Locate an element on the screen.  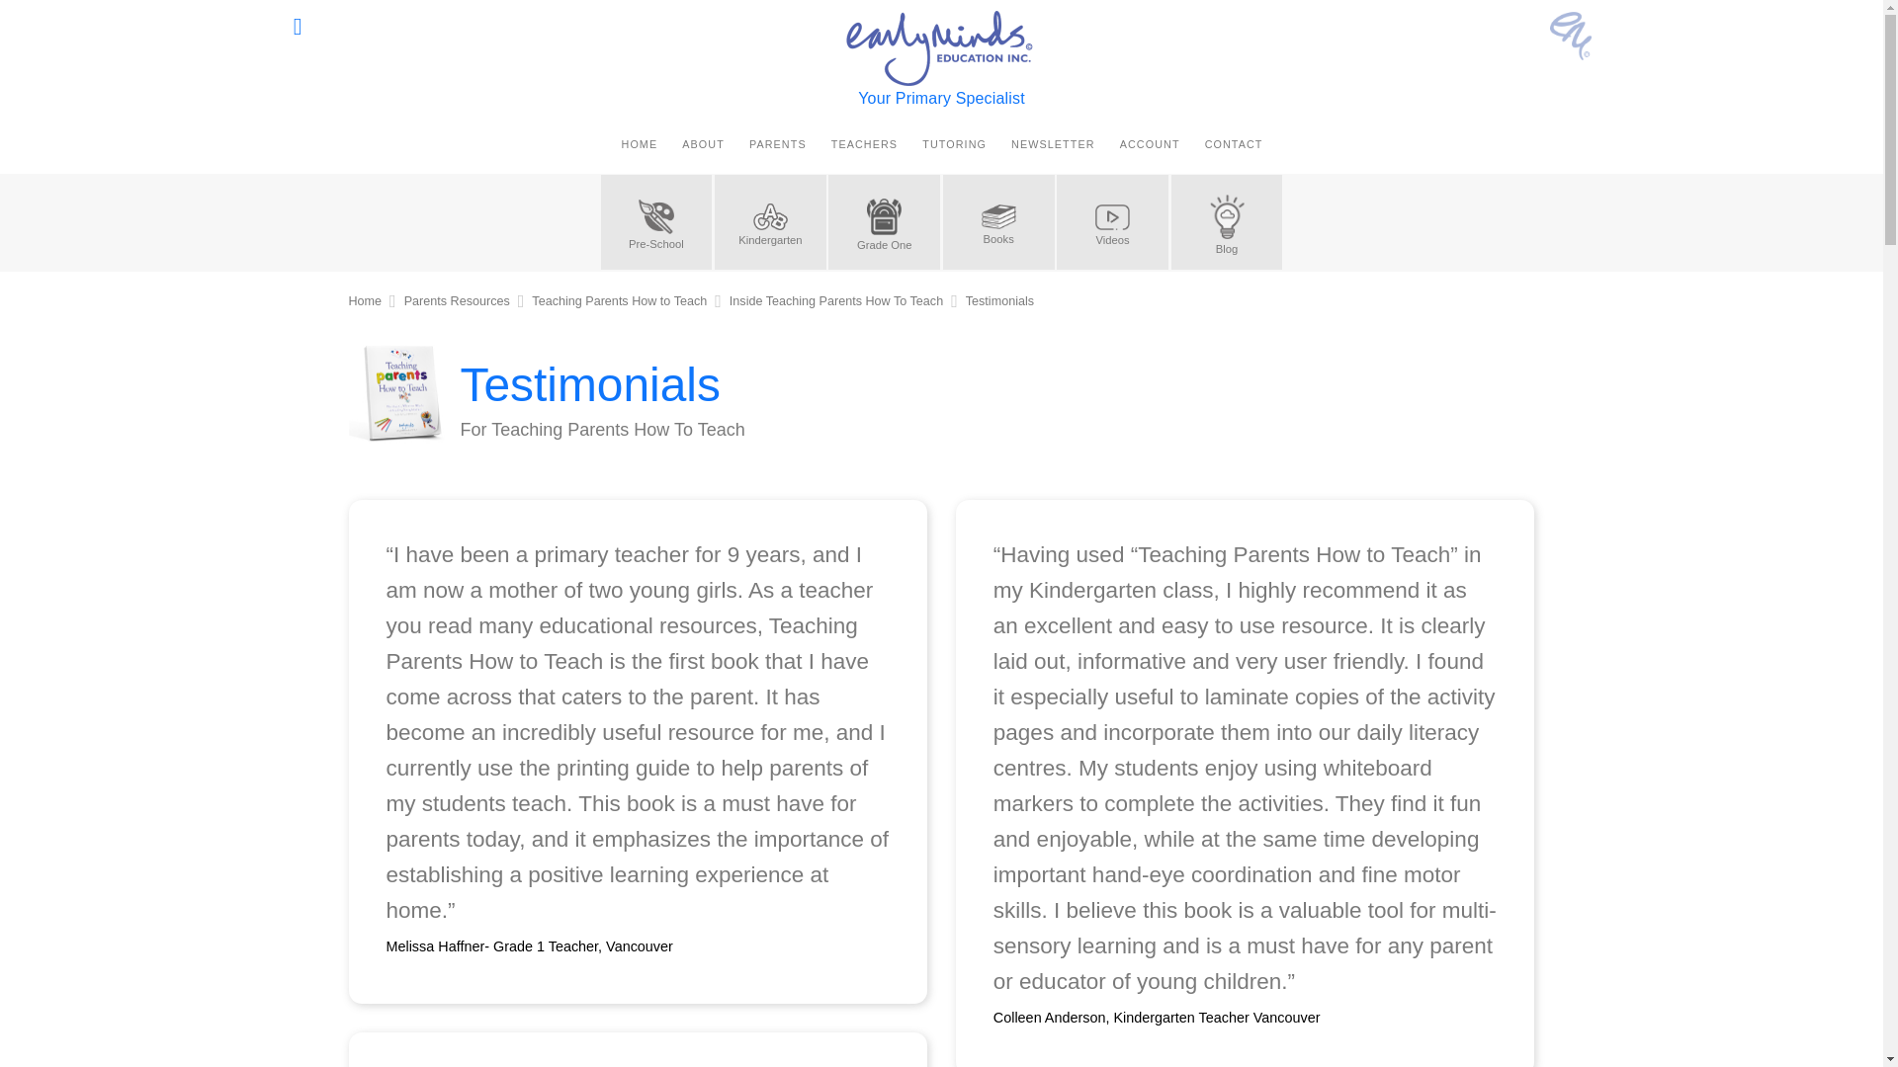
articles from teachers parents is located at coordinates (1226, 222).